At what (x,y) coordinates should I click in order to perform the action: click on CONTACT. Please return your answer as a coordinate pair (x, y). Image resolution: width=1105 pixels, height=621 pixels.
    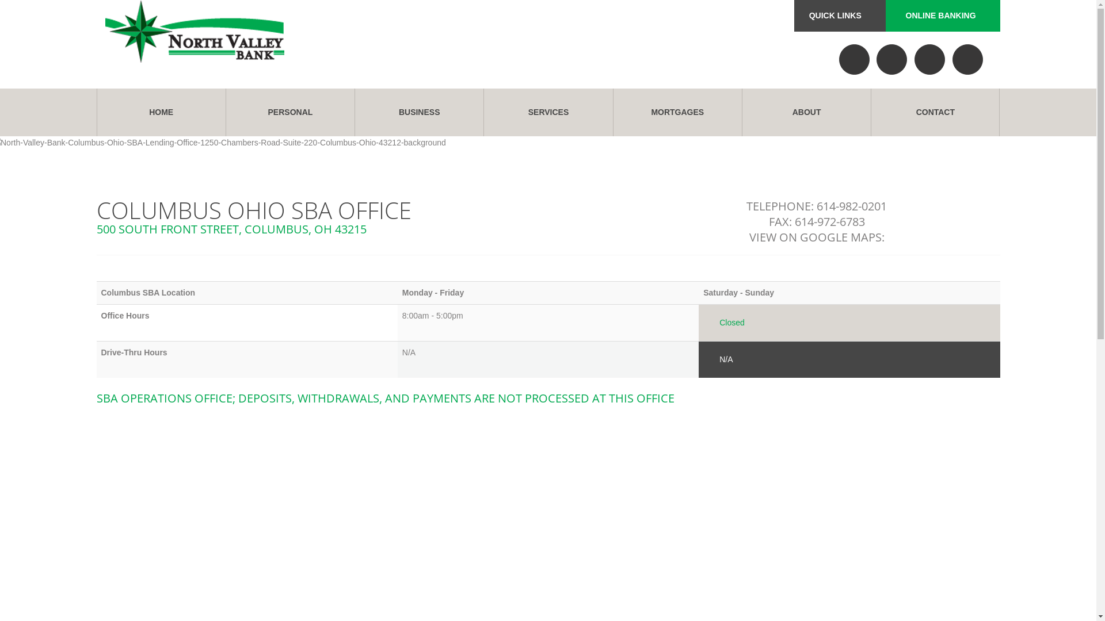
    Looking at the image, I should click on (935, 113).